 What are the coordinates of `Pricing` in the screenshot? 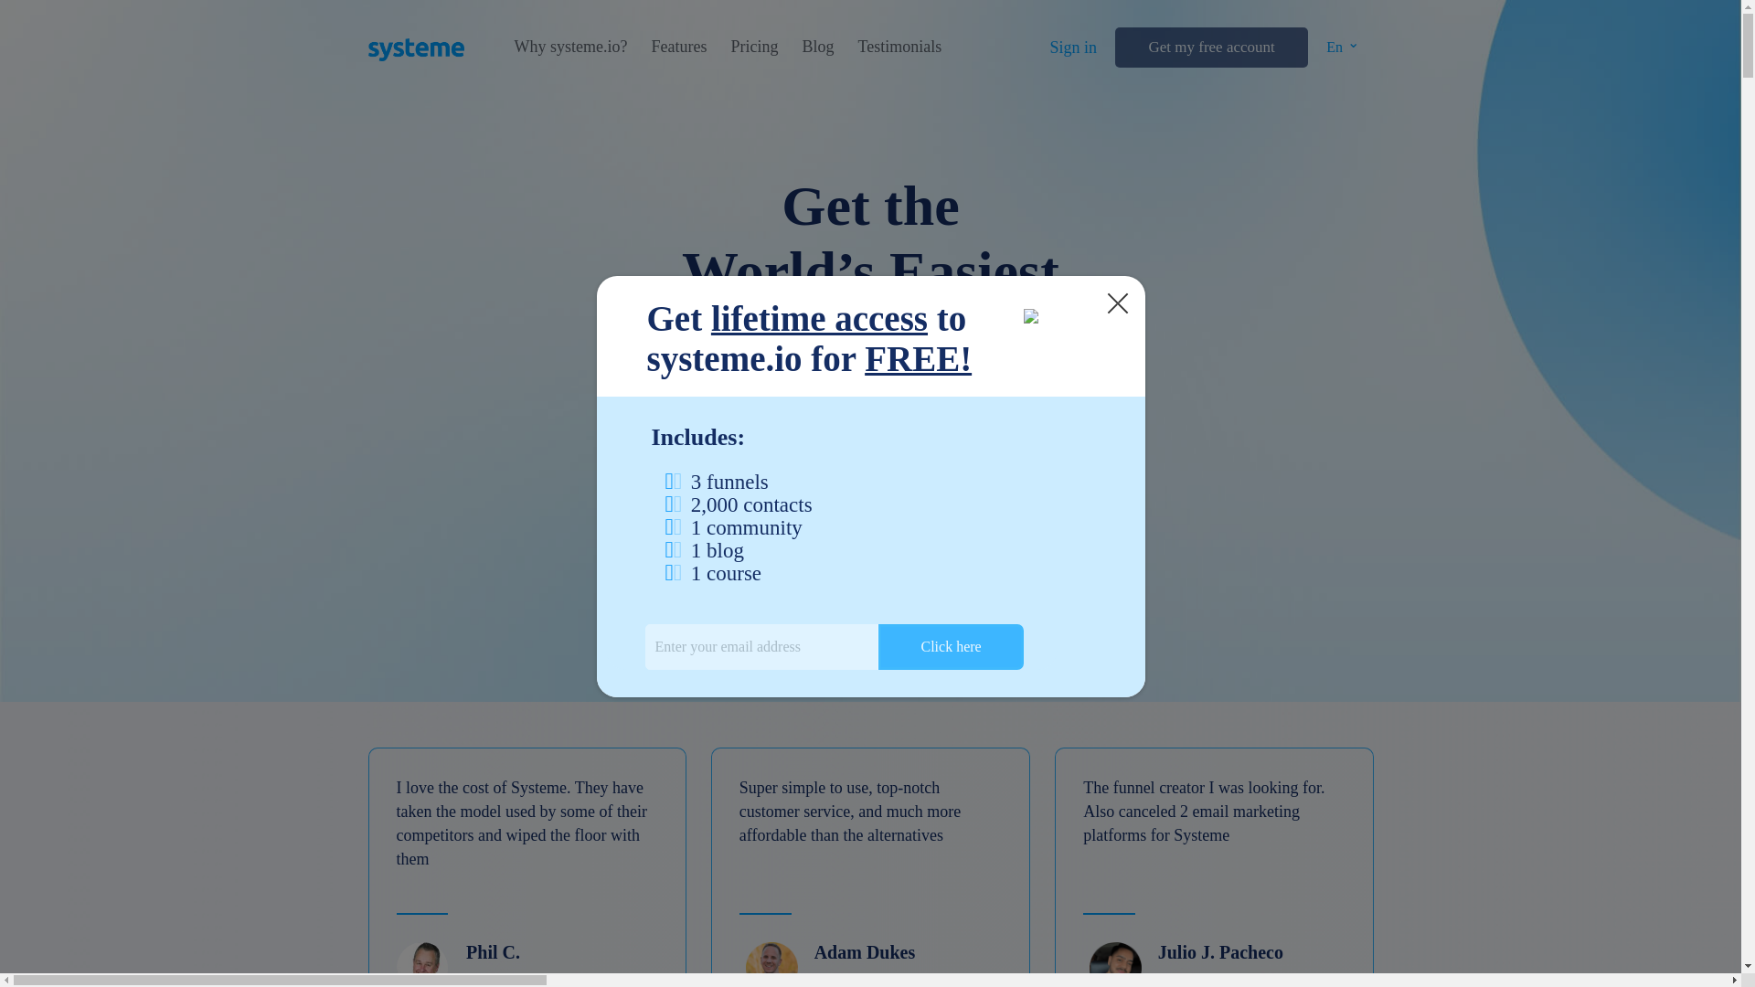 It's located at (1752, 112).